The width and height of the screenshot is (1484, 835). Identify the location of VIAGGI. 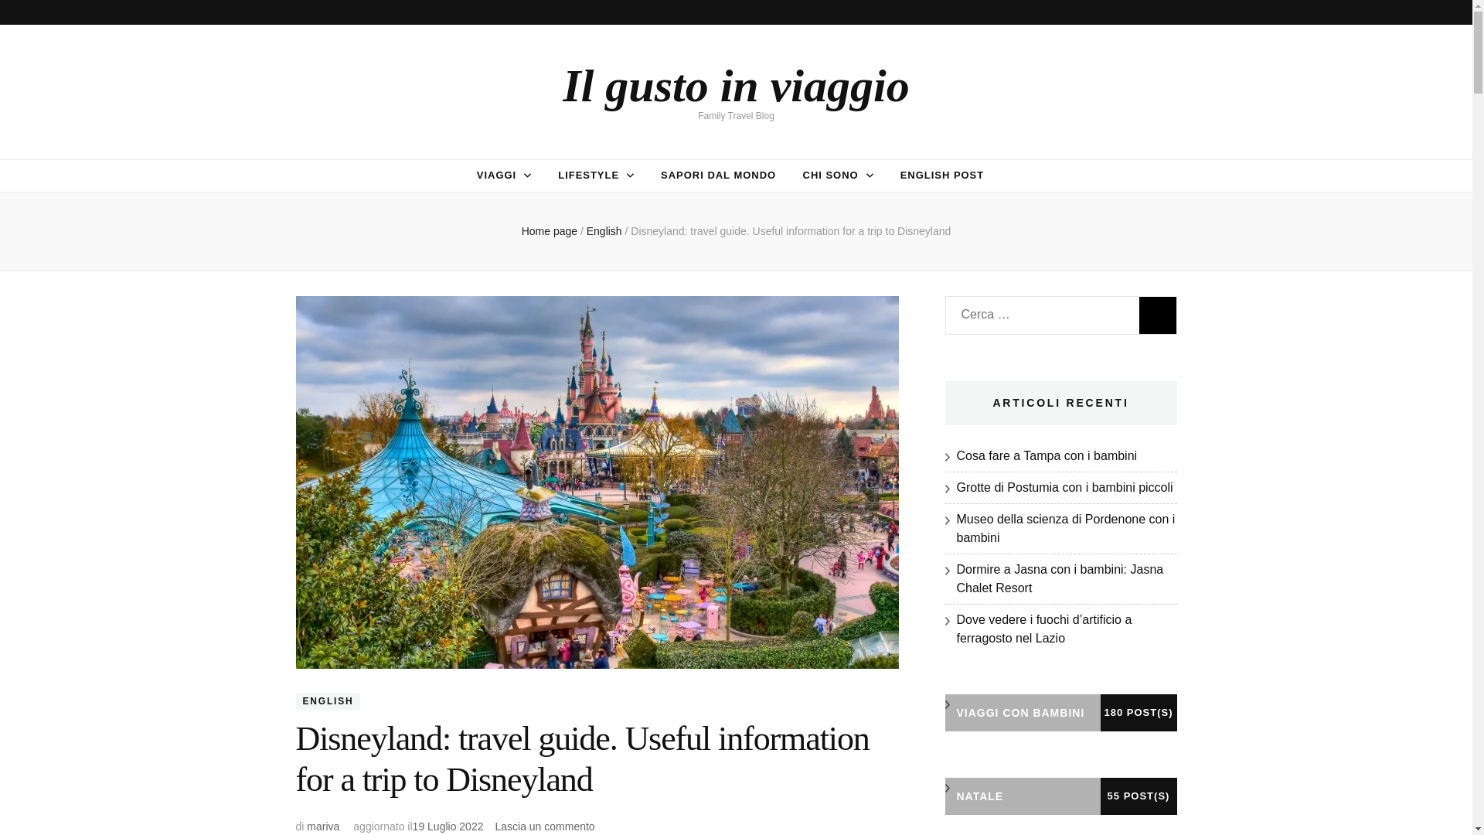
(496, 175).